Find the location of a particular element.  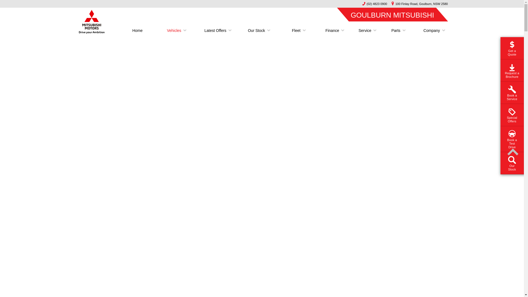

Finance is located at coordinates (332, 31).